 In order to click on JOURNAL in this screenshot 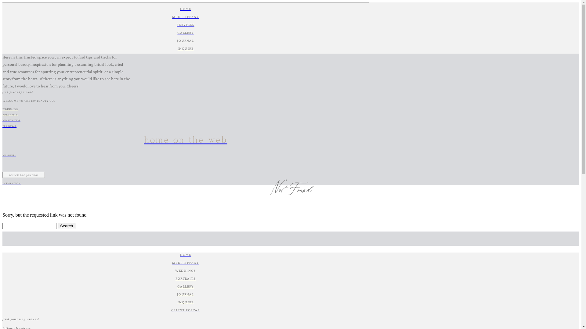, I will do `click(186, 41)`.